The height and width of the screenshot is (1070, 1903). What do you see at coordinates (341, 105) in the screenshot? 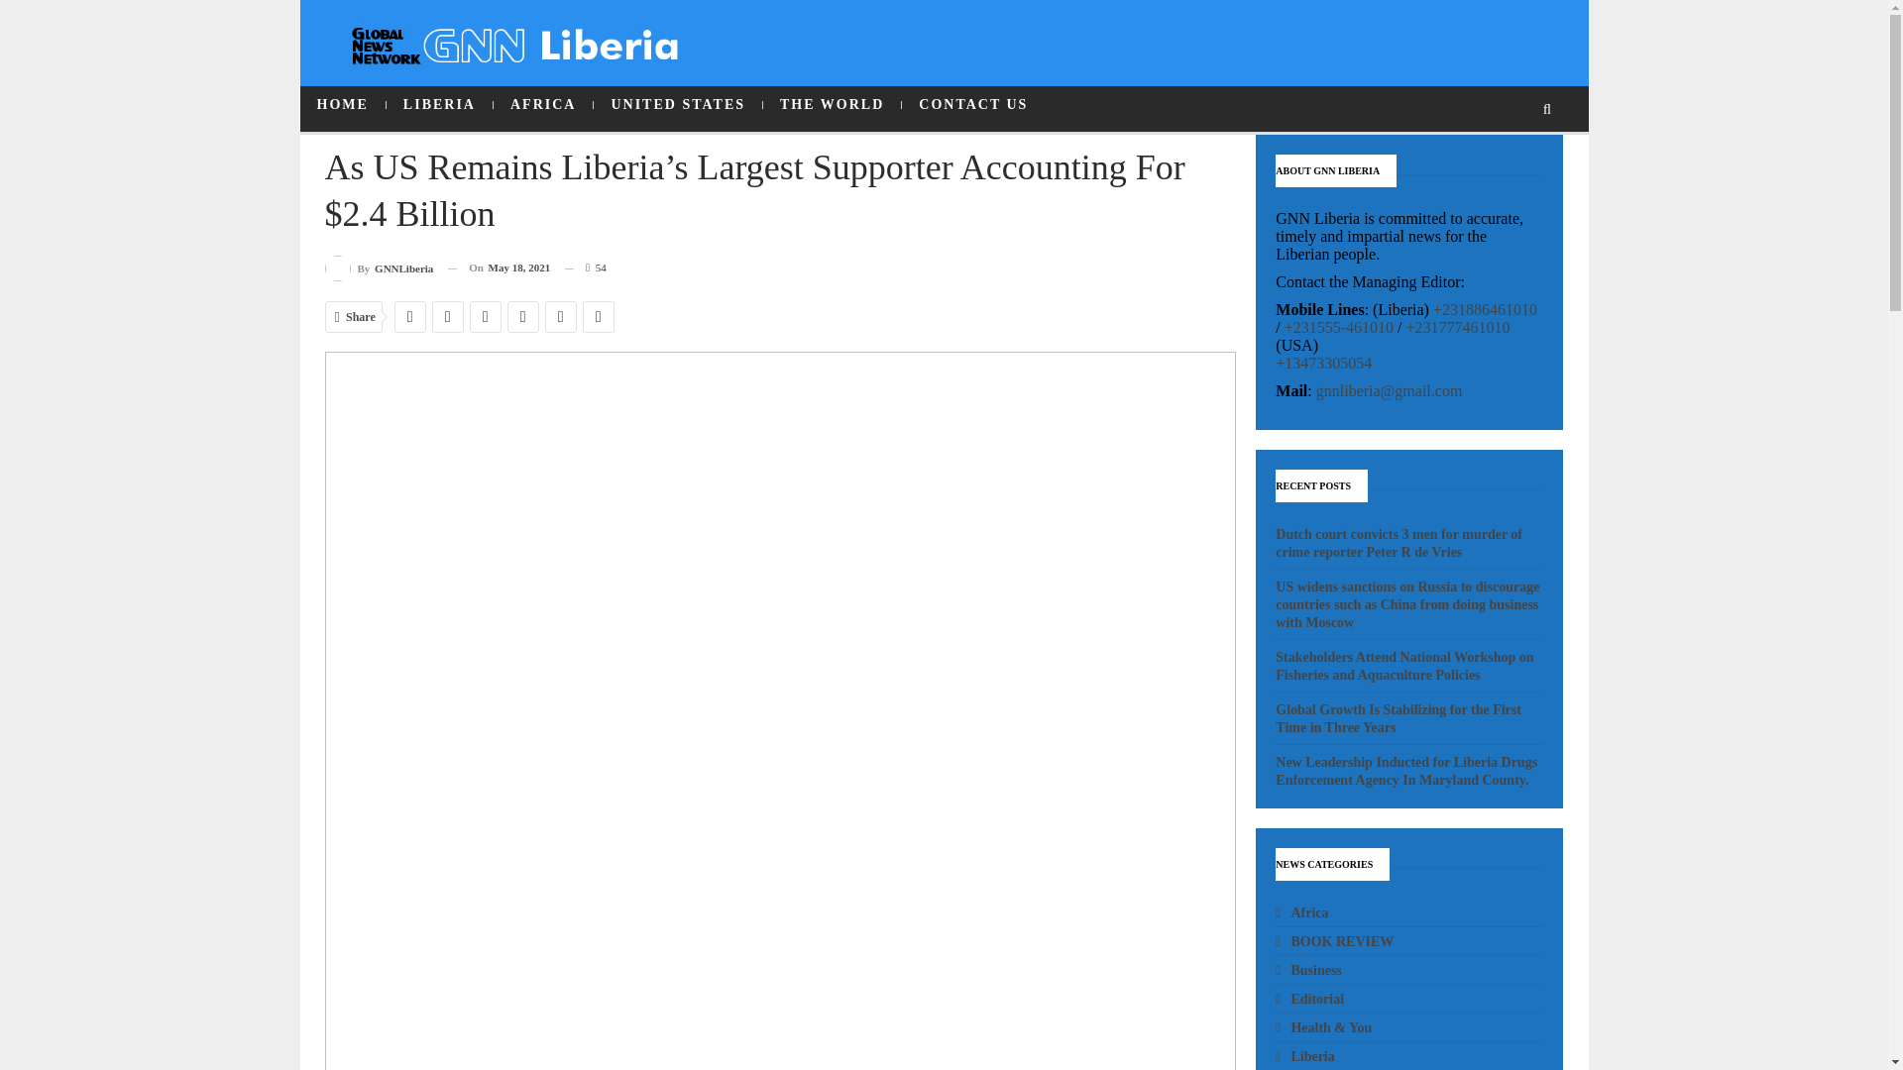
I see `HOME` at bounding box center [341, 105].